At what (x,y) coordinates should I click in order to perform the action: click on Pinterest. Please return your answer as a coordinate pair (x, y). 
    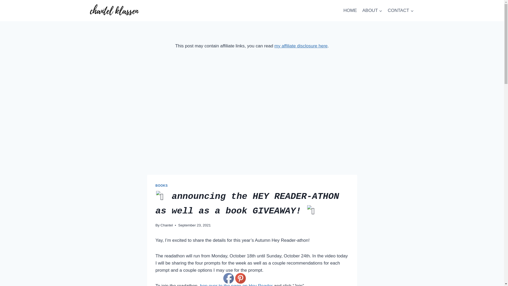
    Looking at the image, I should click on (240, 278).